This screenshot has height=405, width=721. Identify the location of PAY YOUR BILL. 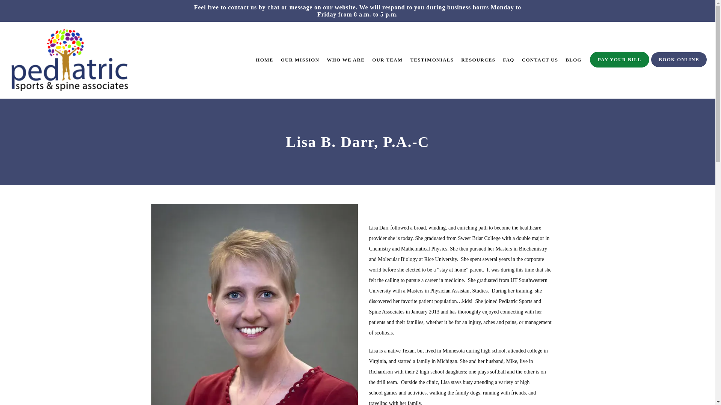
(620, 66).